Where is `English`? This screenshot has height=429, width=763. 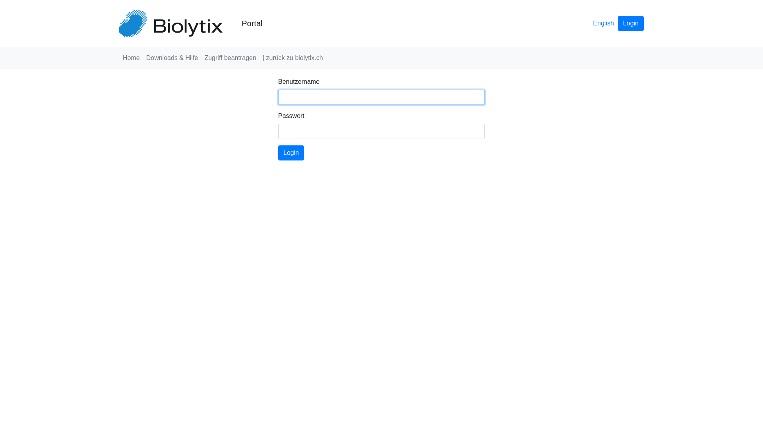 English is located at coordinates (603, 23).